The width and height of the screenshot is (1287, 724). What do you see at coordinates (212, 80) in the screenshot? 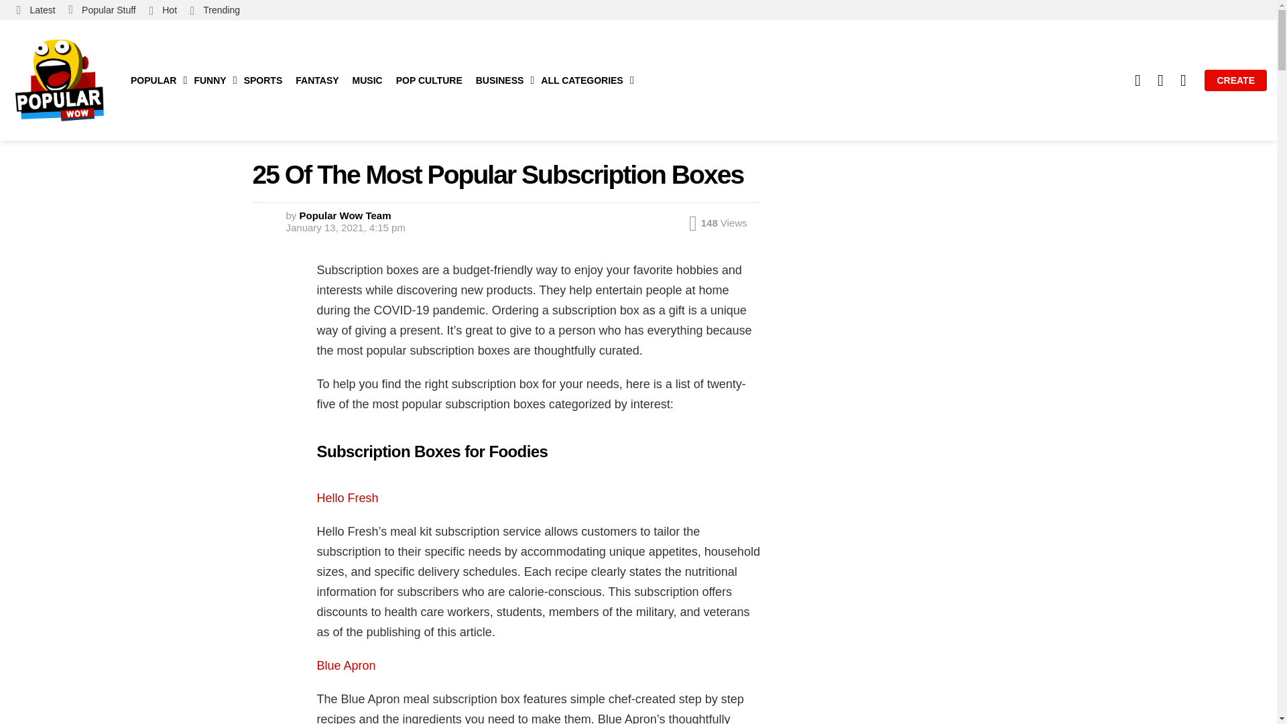
I see `FUNNY` at bounding box center [212, 80].